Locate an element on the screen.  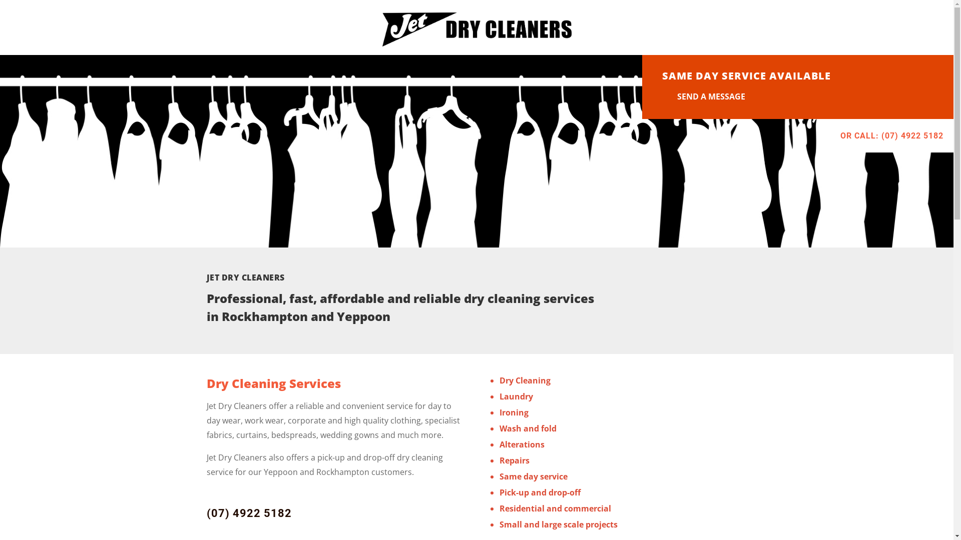
SEND A MESSAGE is located at coordinates (711, 96).